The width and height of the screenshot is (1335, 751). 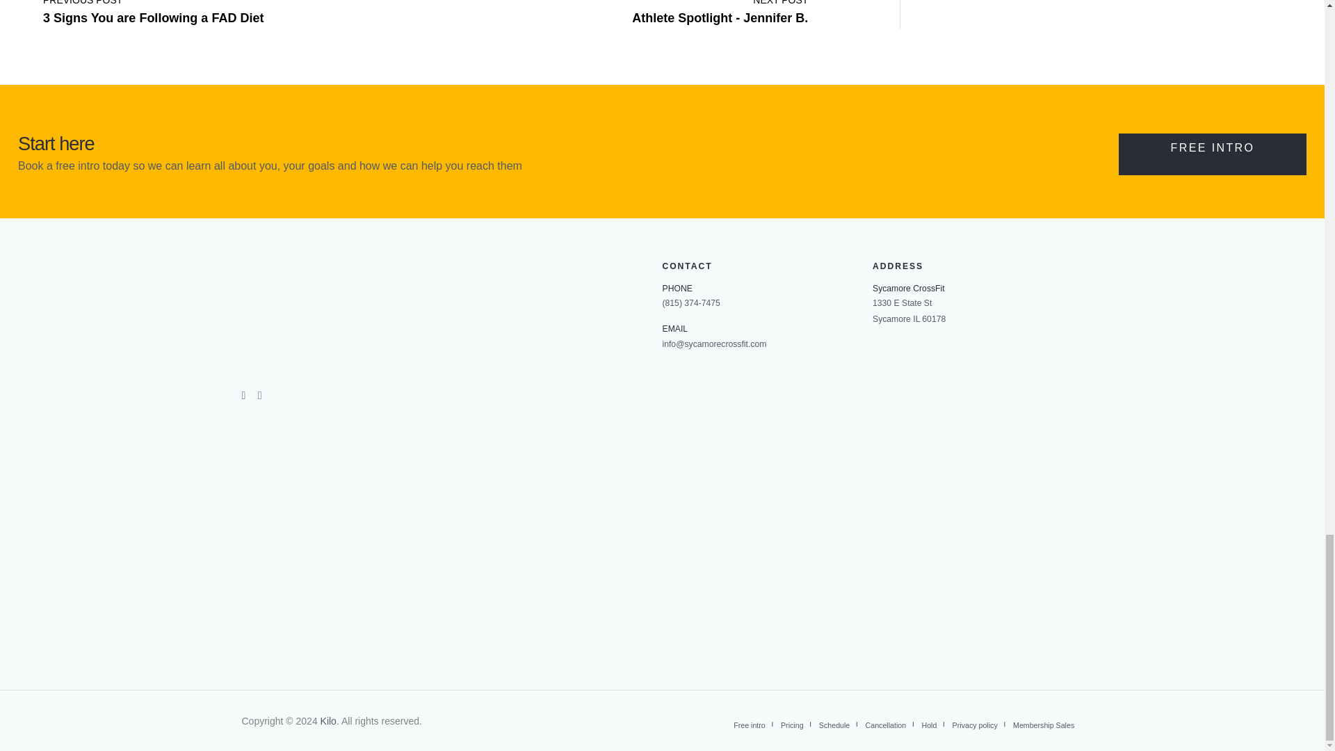 What do you see at coordinates (245, 394) in the screenshot?
I see `Follow us on instagram` at bounding box center [245, 394].